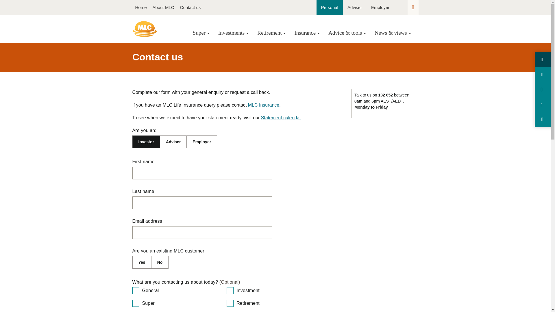 This screenshot has width=555, height=312. I want to click on Home, so click(141, 8).